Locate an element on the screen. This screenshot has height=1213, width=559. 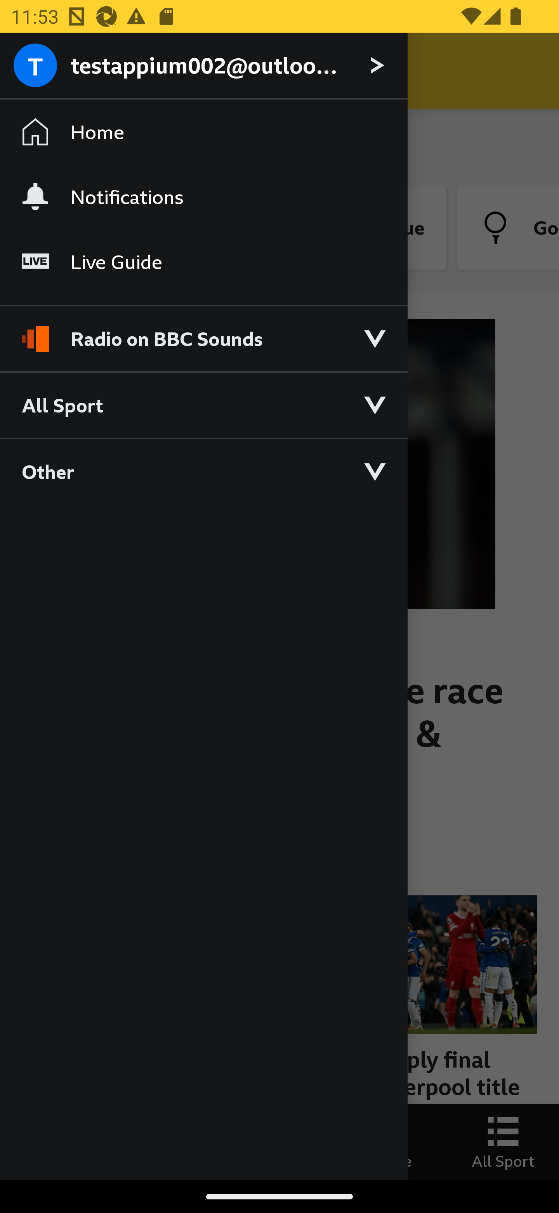
Radio on BBC Sounds is located at coordinates (203, 332).